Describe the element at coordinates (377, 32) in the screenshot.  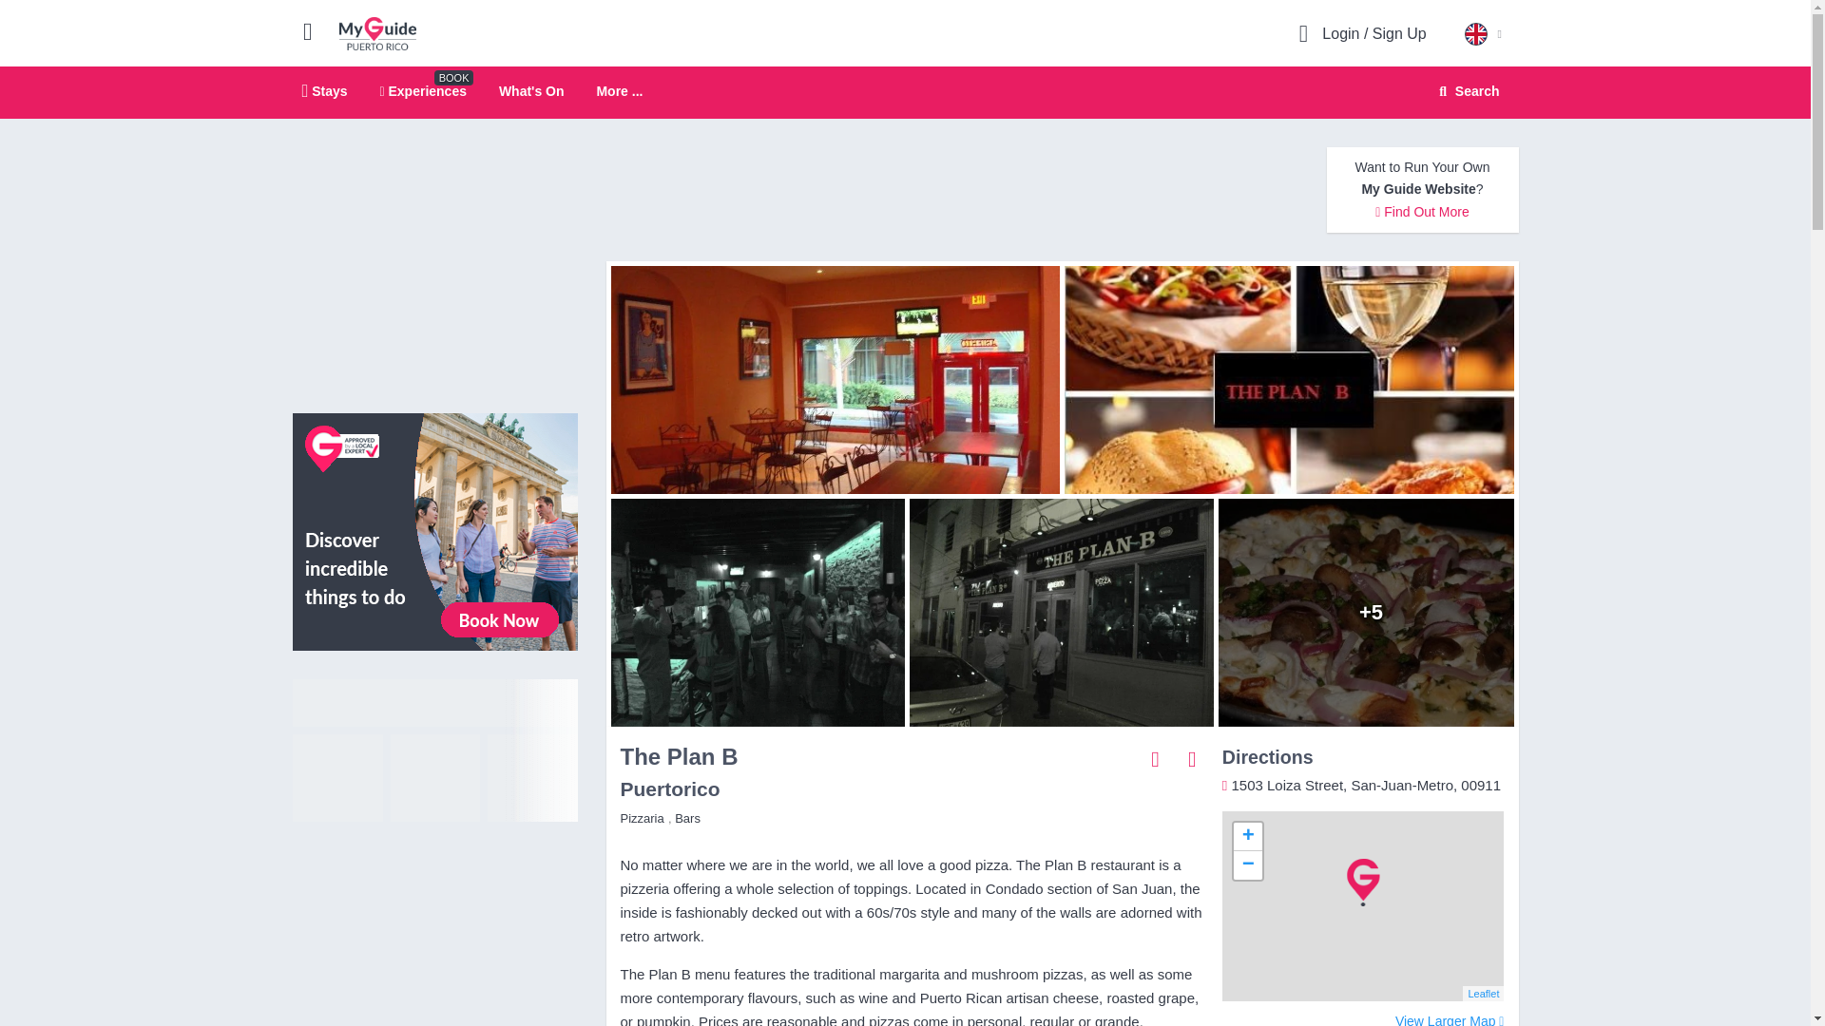
I see `The Plan B` at that location.